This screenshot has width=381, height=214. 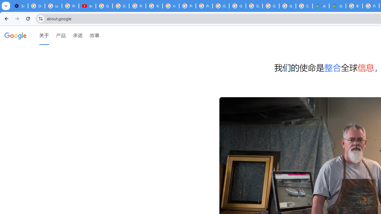 What do you see at coordinates (54, 6) in the screenshot?
I see `Learn how to find your photos - Google Photos Help` at bounding box center [54, 6].